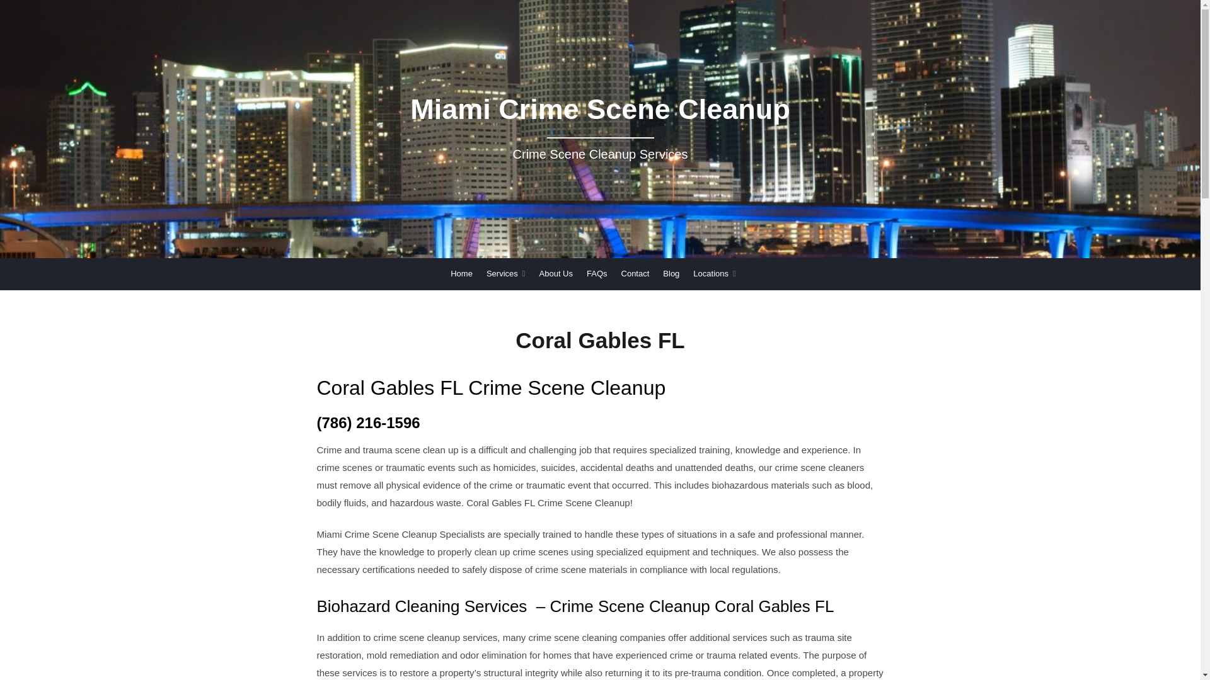 The width and height of the screenshot is (1210, 680). What do you see at coordinates (599, 115) in the screenshot?
I see `Miami Crime Scene Cleanup` at bounding box center [599, 115].